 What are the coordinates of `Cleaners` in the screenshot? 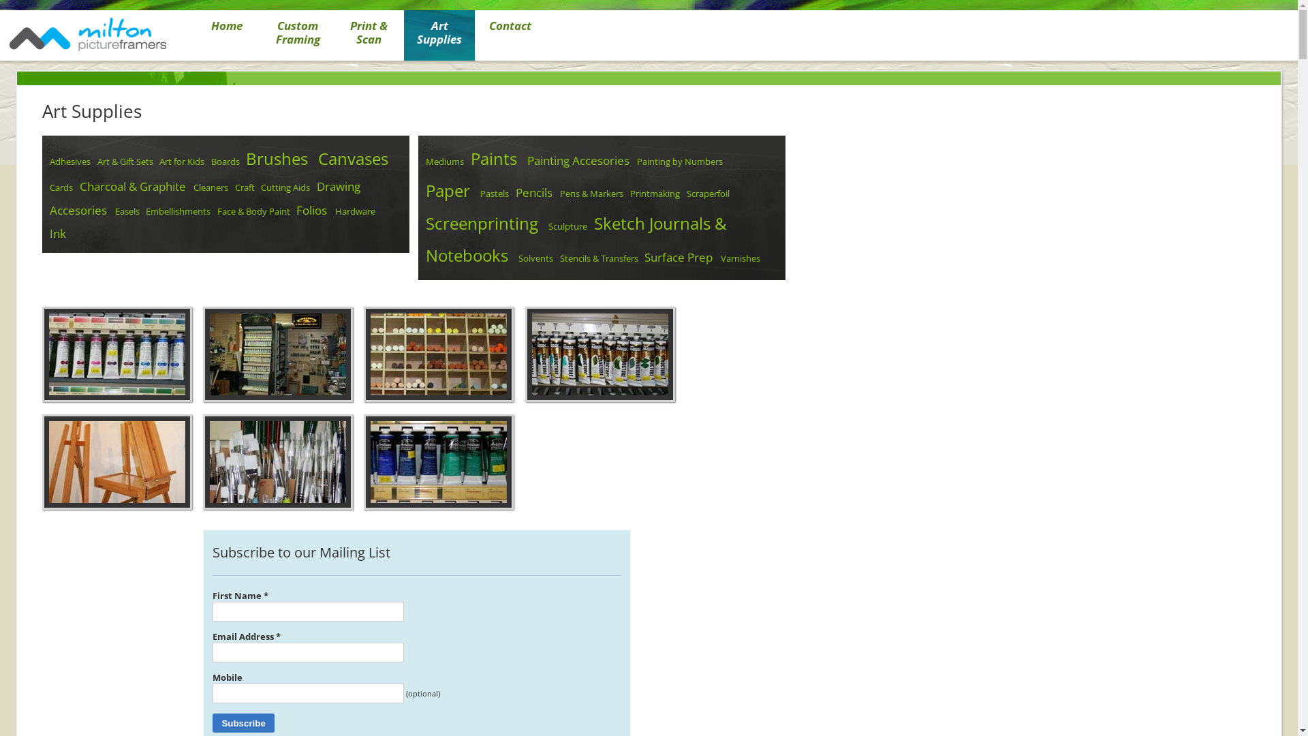 It's located at (211, 187).